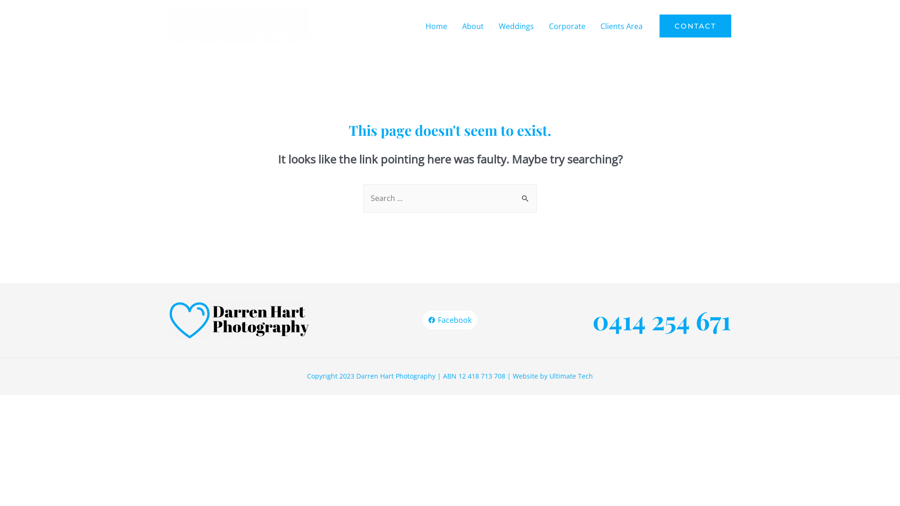 The image size is (900, 506). I want to click on Clients Area, so click(622, 26).